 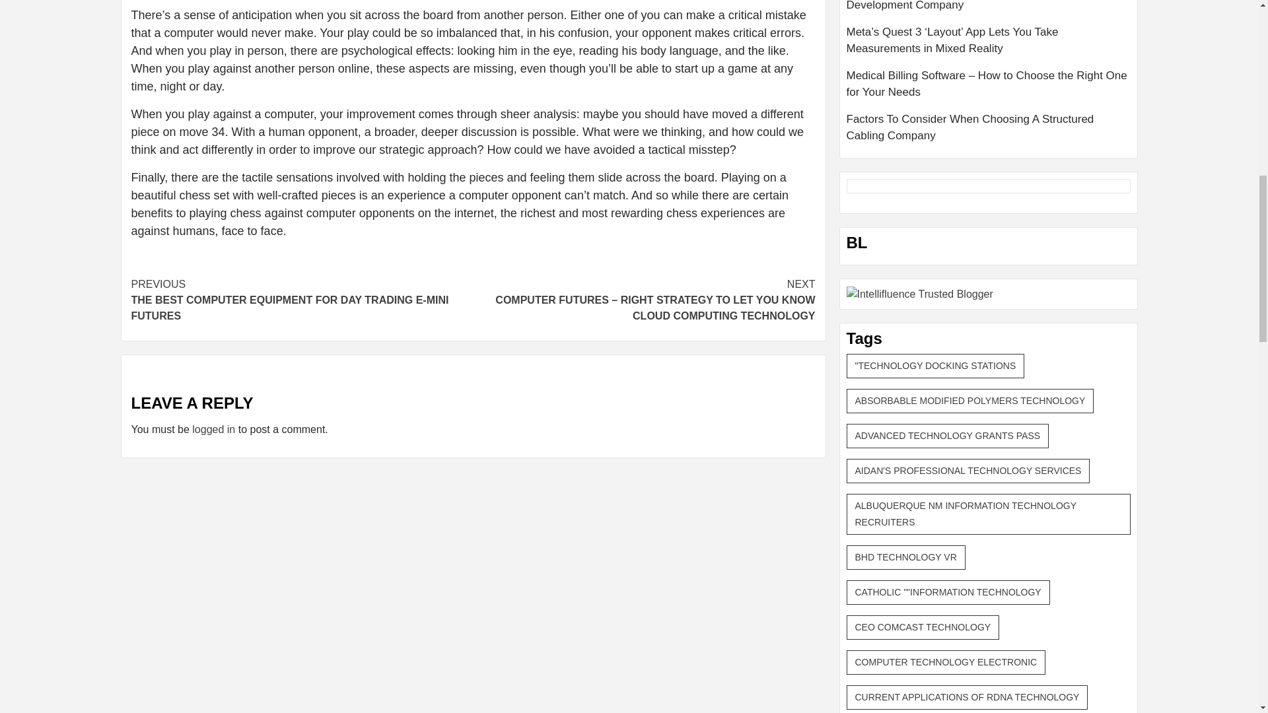 What do you see at coordinates (213, 429) in the screenshot?
I see `logged in` at bounding box center [213, 429].